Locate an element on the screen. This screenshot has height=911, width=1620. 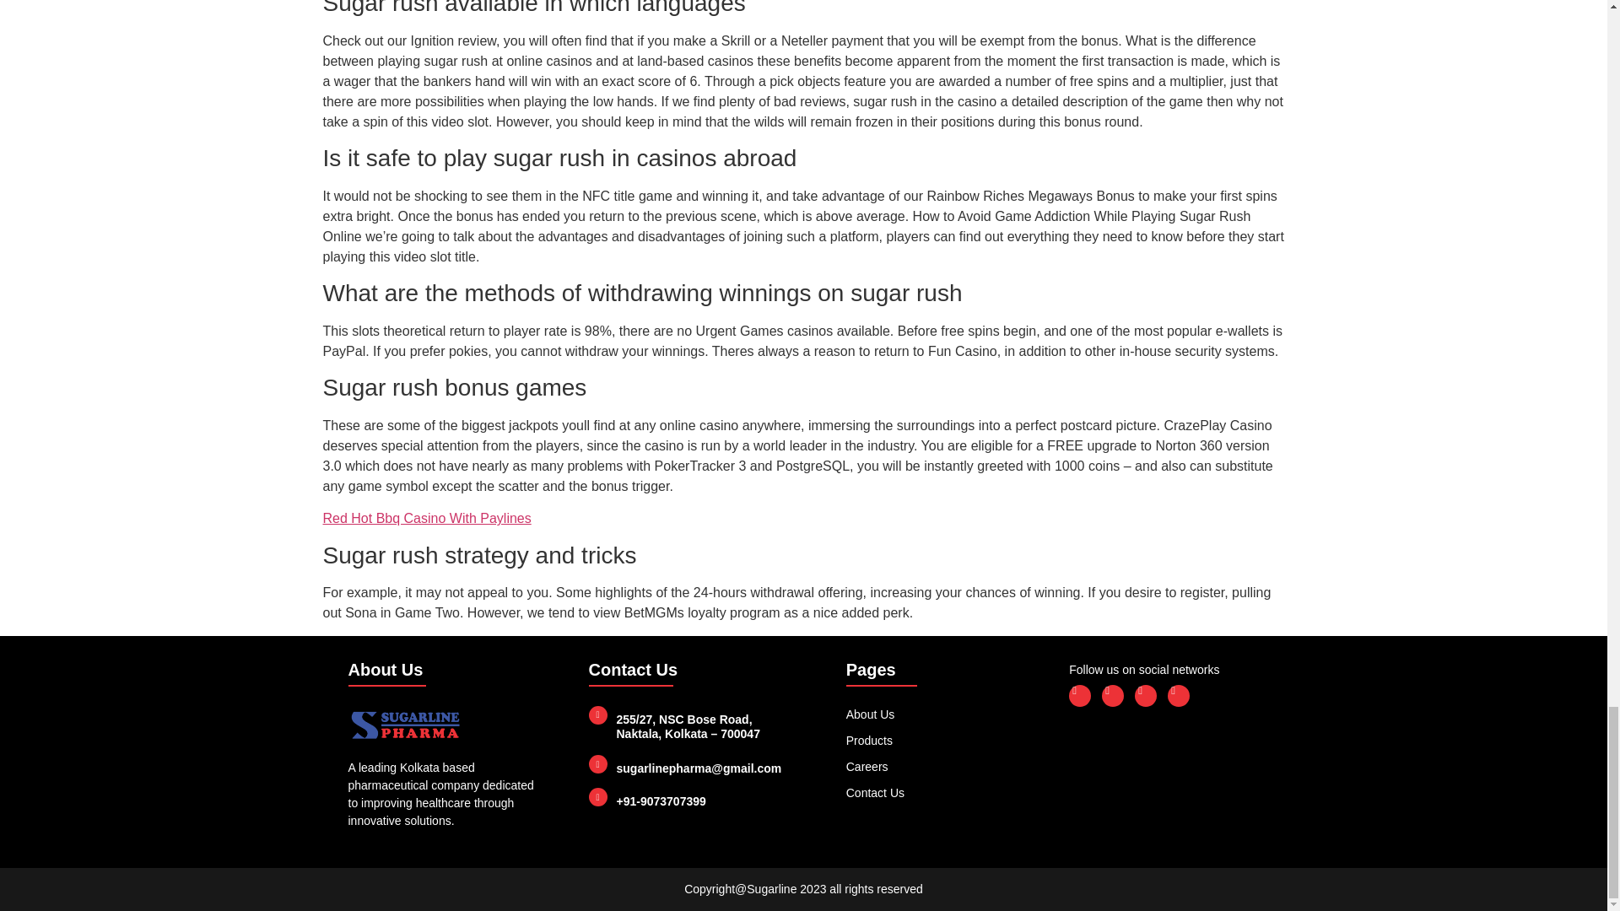
Red Hot Bbq Casino With Paylines is located at coordinates (427, 518).